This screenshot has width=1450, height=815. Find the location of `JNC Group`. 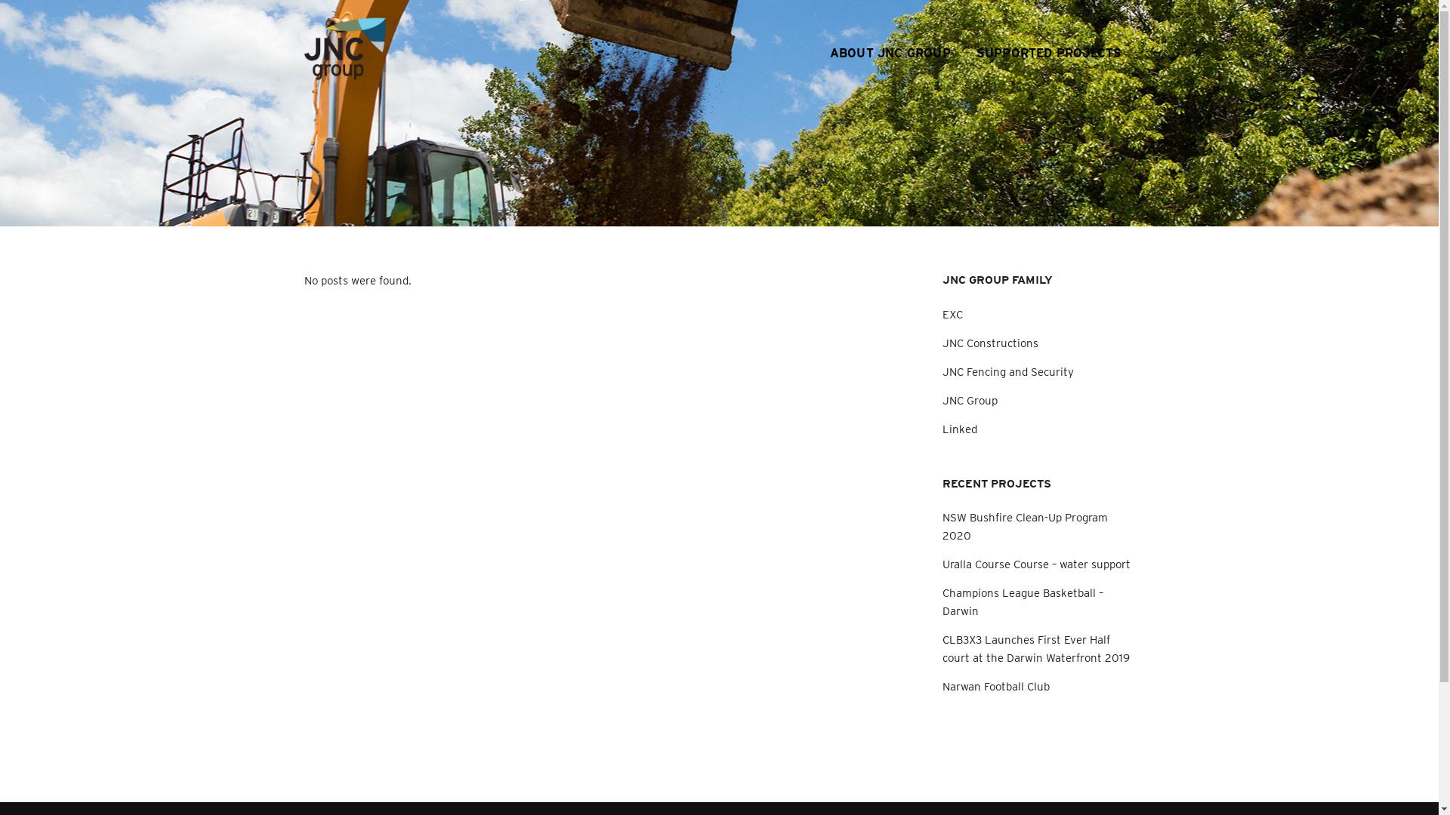

JNC Group is located at coordinates (970, 401).